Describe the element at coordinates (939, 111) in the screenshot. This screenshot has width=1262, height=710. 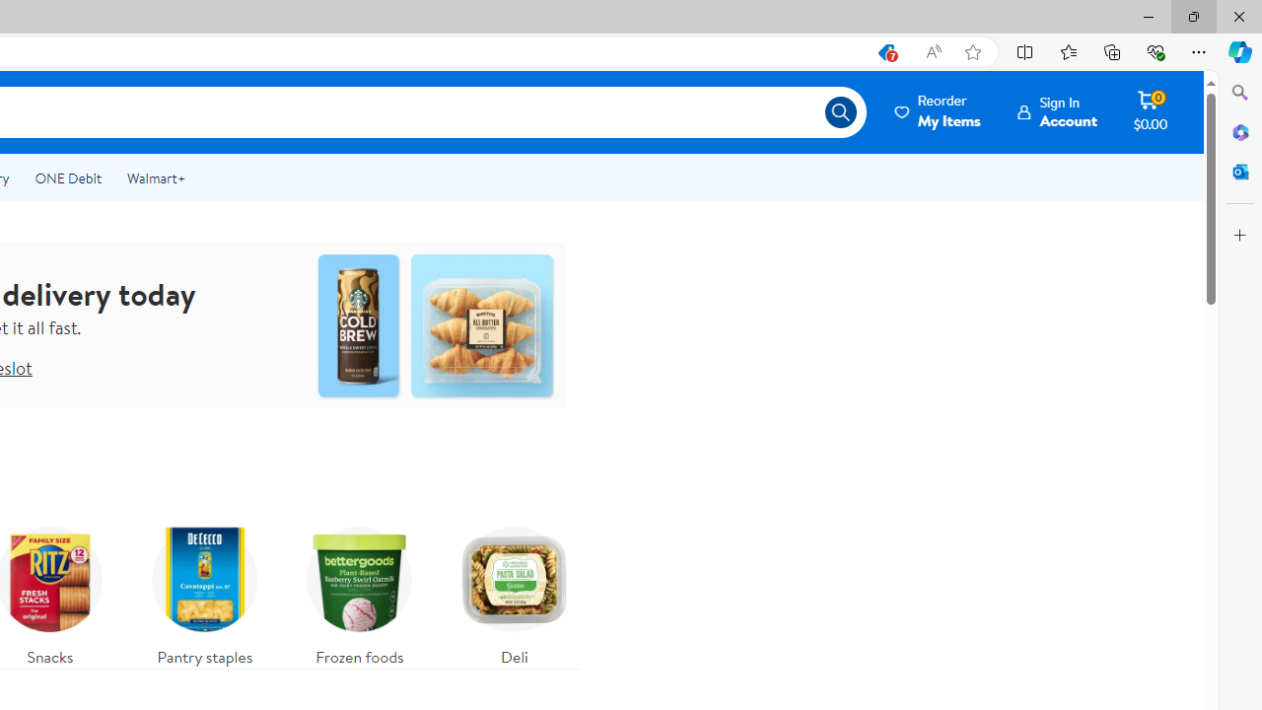
I see `ReorderMy Items` at that location.